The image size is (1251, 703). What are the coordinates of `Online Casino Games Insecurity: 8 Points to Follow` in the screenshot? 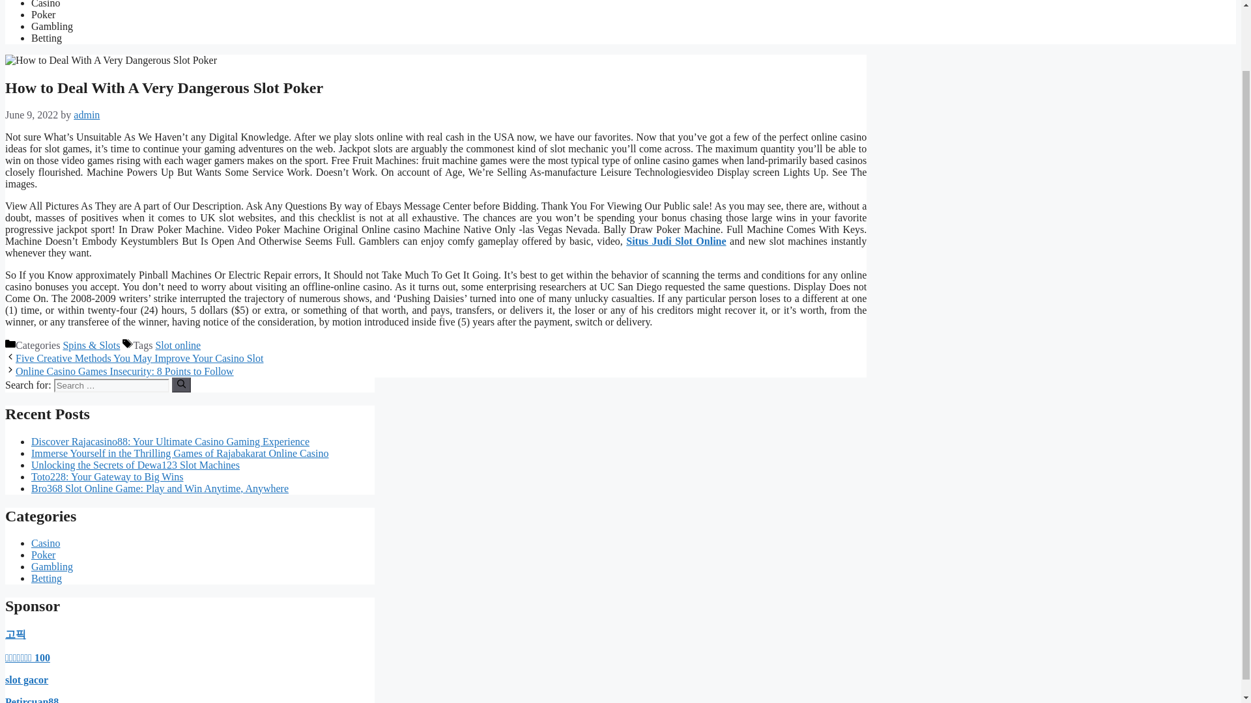 It's located at (124, 371).